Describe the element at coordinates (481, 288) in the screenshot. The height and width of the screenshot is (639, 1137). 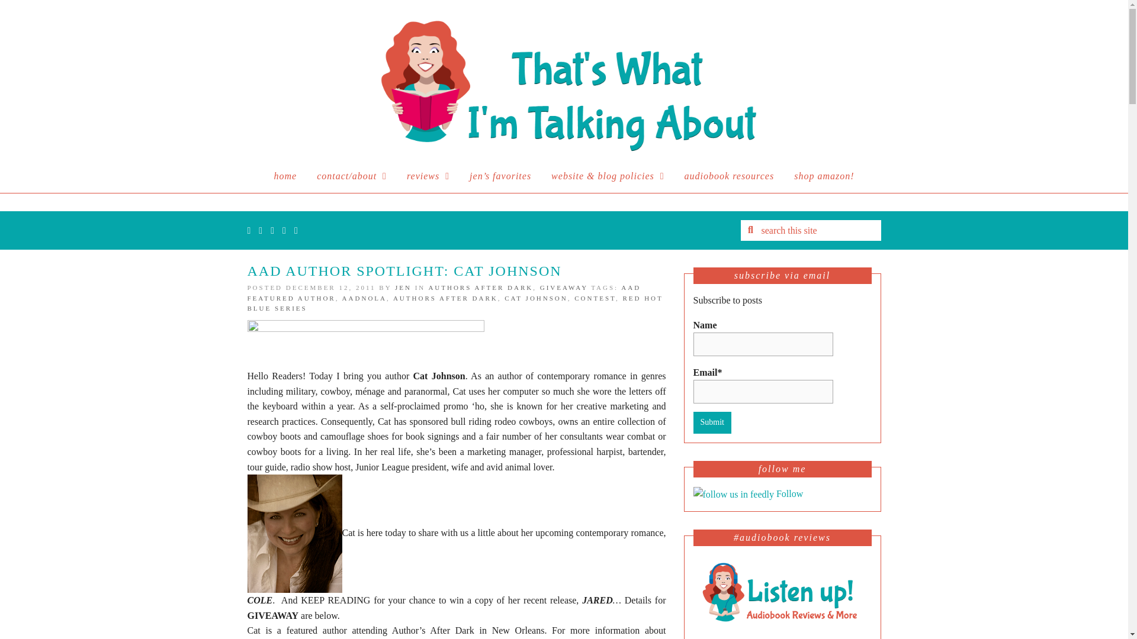
I see `View all posts in Authors After Dark` at that location.